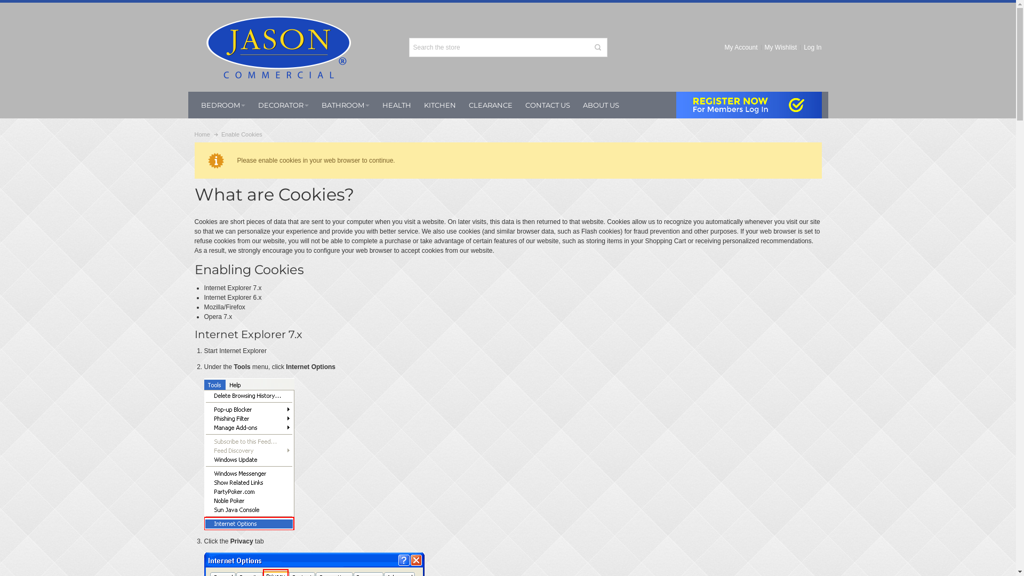  What do you see at coordinates (601, 105) in the screenshot?
I see `ABOUT US` at bounding box center [601, 105].